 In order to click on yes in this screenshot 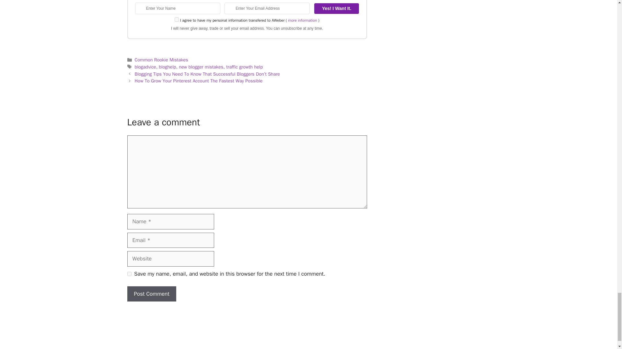, I will do `click(129, 274)`.